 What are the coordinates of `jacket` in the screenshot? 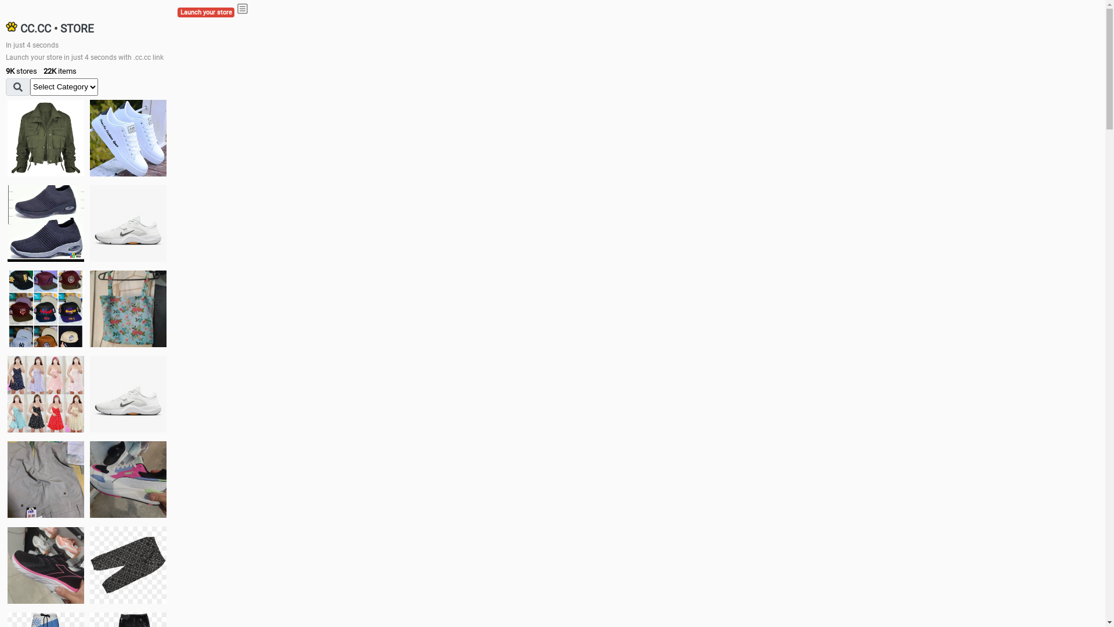 It's located at (46, 138).